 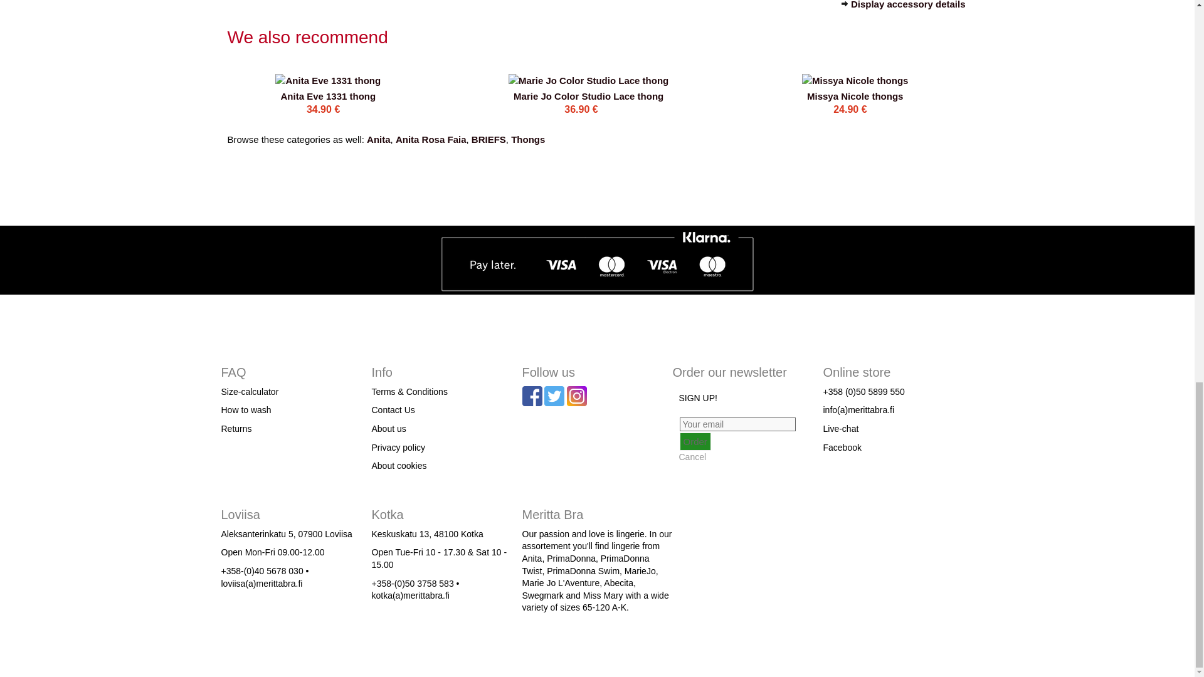 What do you see at coordinates (327, 79) in the screenshot?
I see `Go to product` at bounding box center [327, 79].